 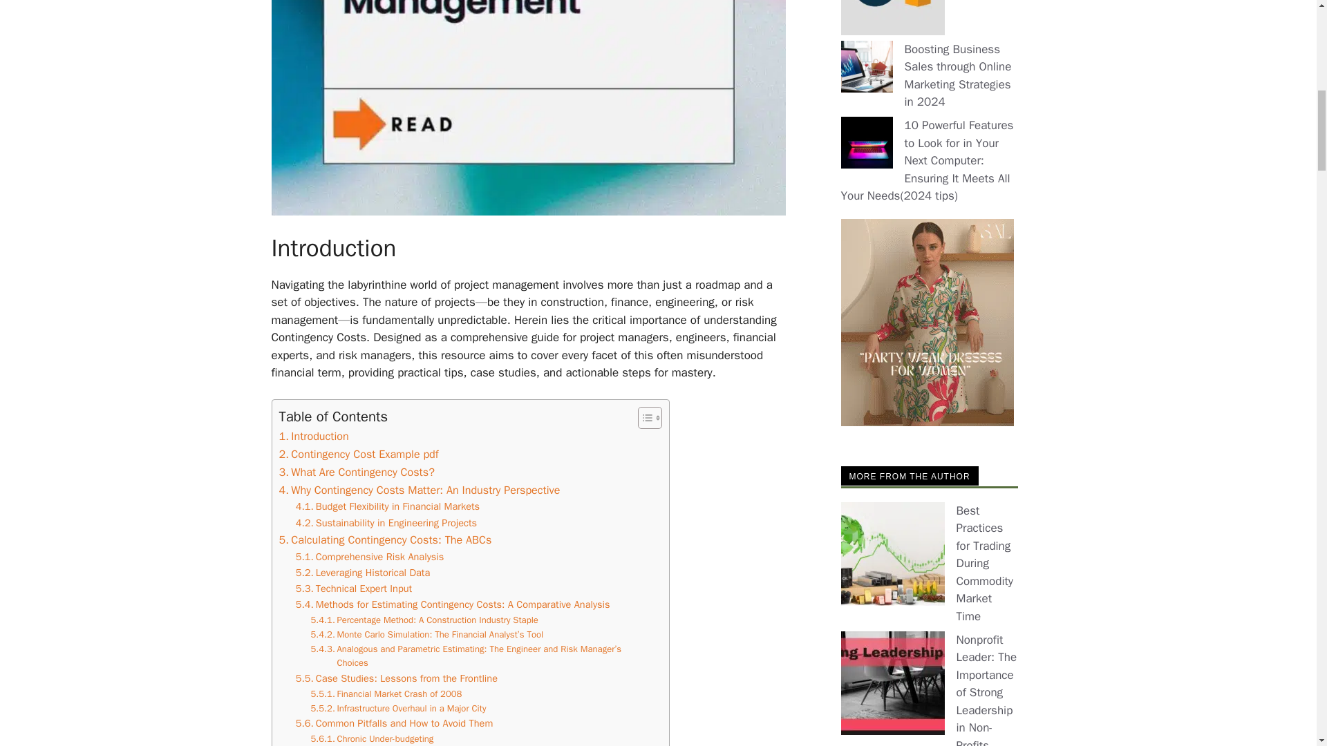 I want to click on Comprehensive Risk Analysis, so click(x=370, y=557).